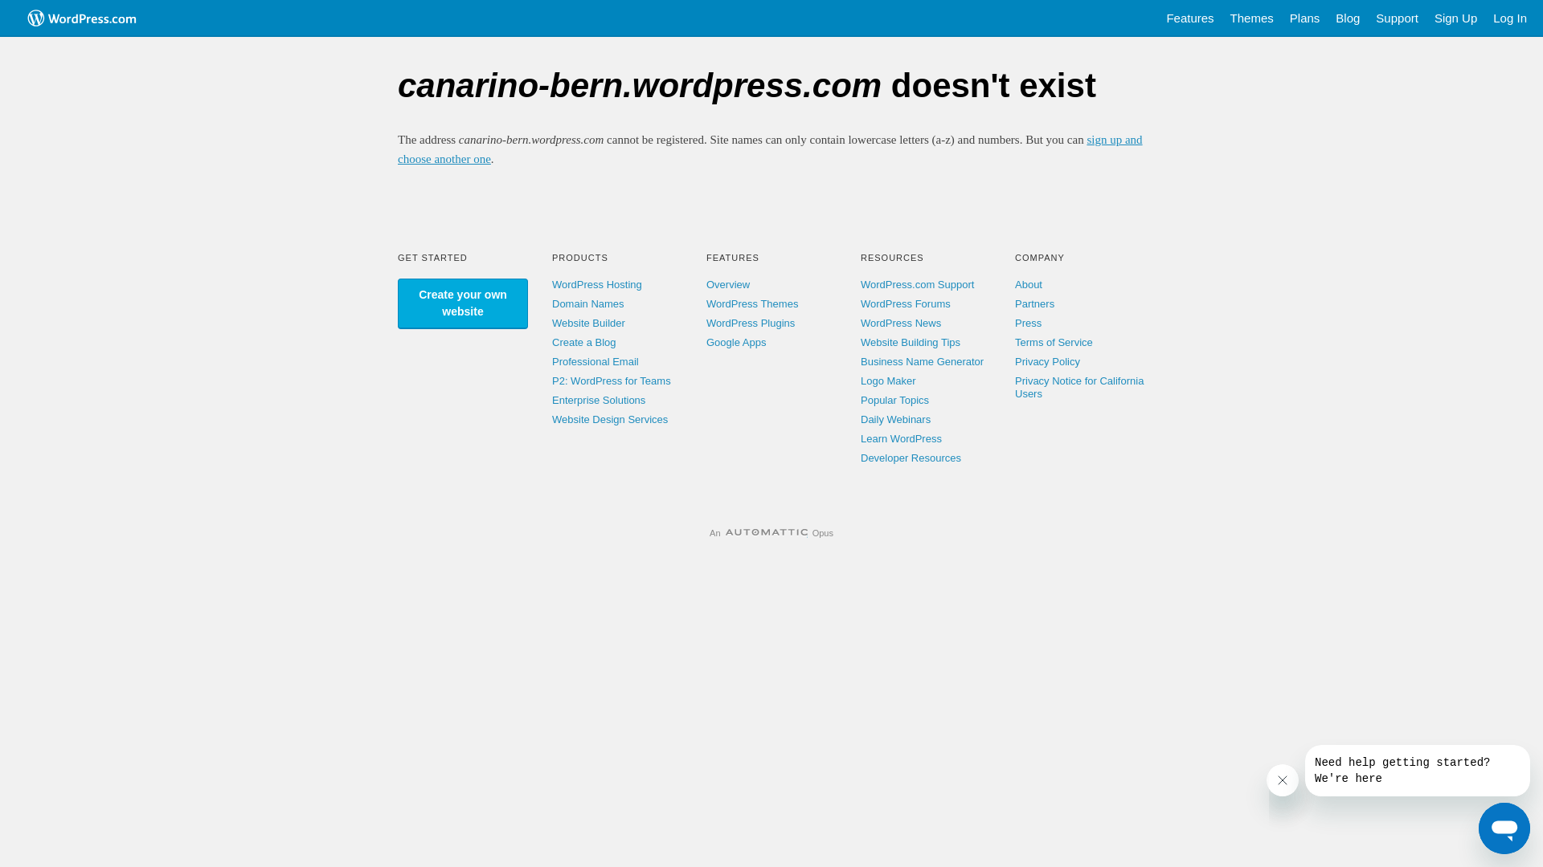  I want to click on Logo Maker, so click(889, 381).